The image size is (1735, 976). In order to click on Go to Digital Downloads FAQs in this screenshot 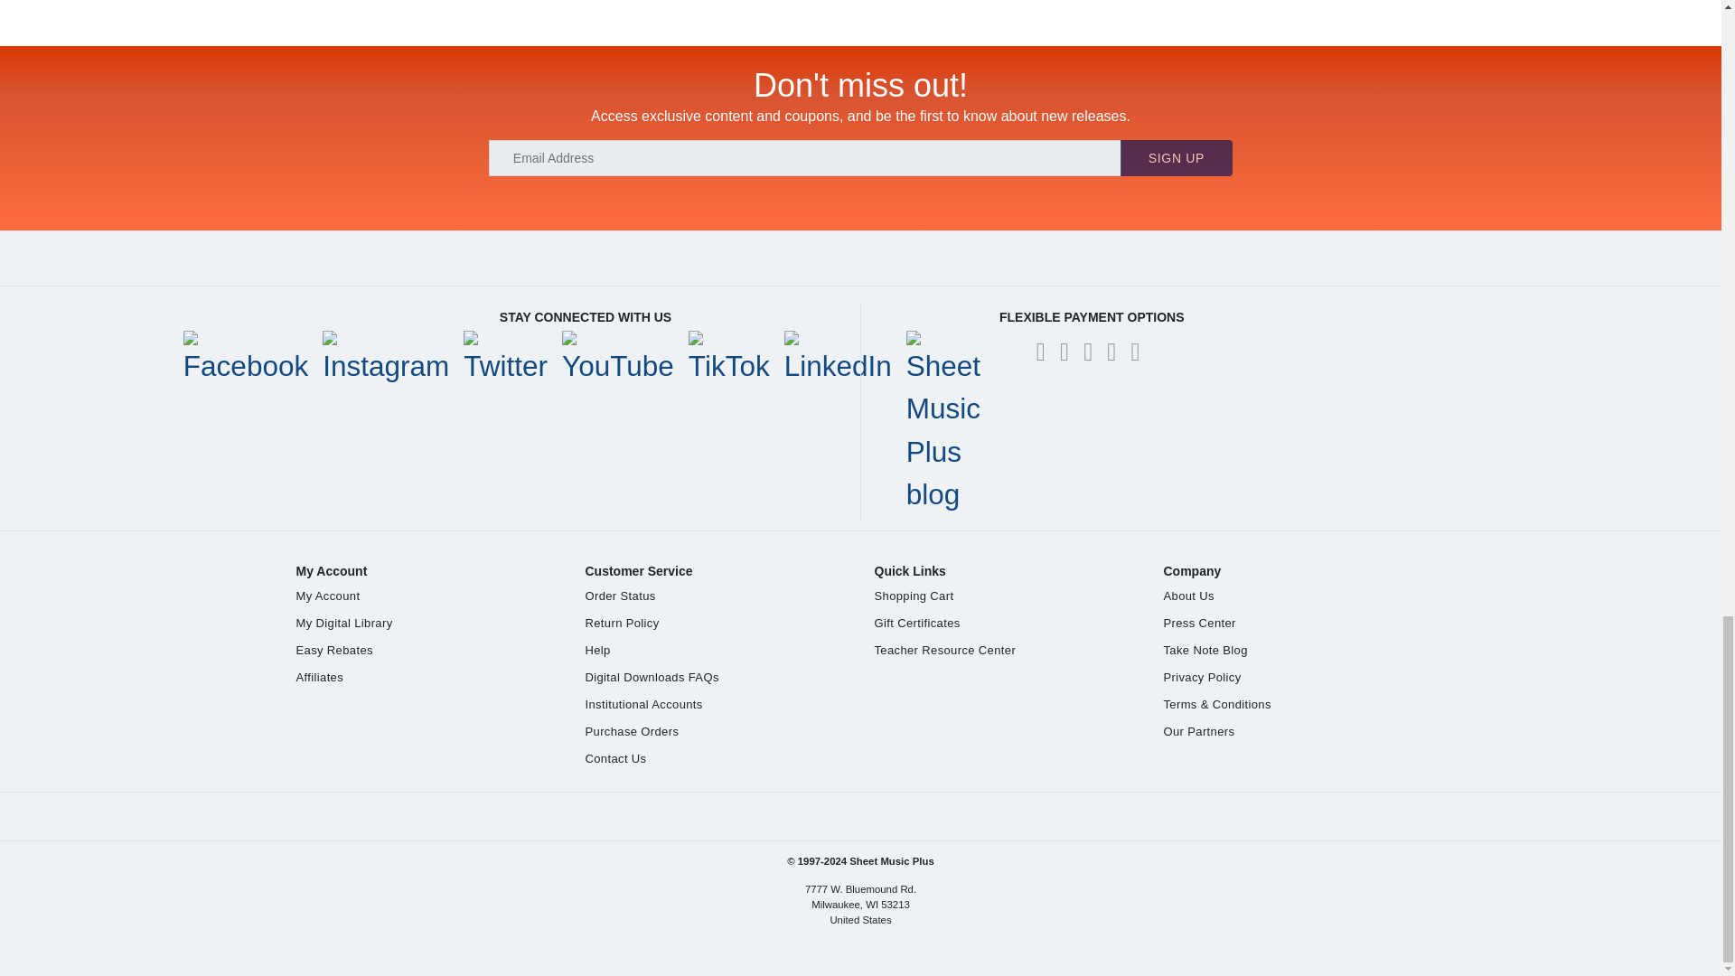, I will do `click(652, 677)`.